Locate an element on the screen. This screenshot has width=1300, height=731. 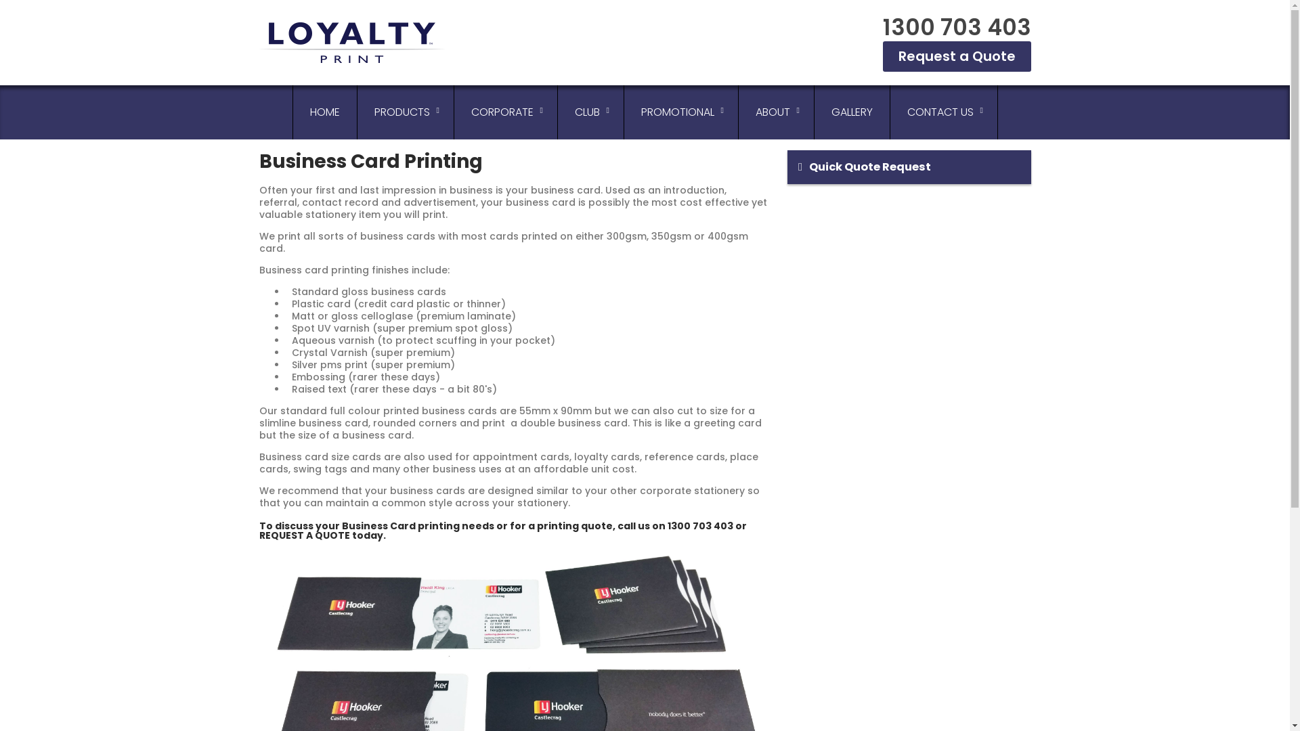
PRODUCTS is located at coordinates (402, 112).